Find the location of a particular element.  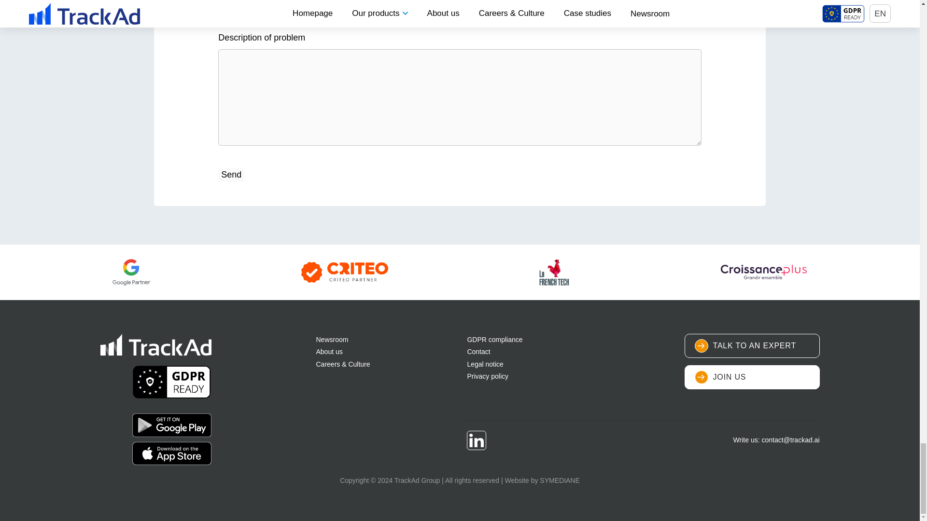

Legal notice is located at coordinates (485, 364).